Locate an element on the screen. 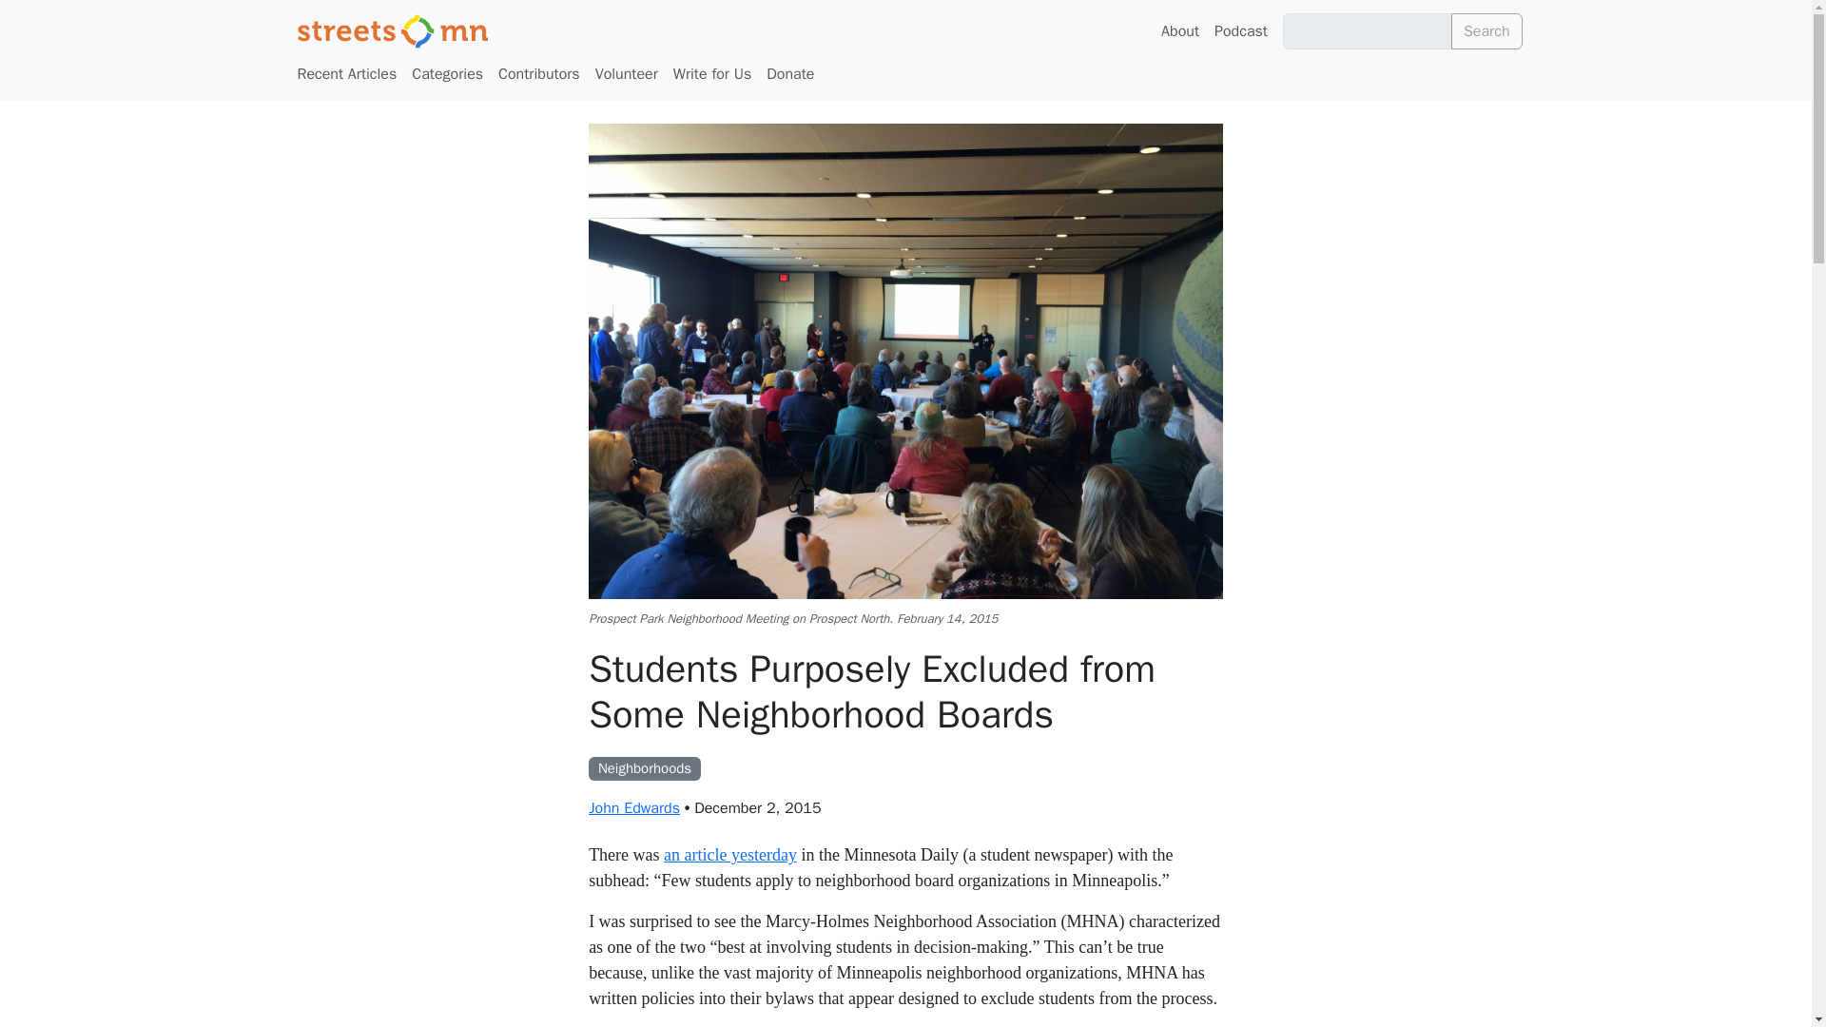 Image resolution: width=1826 pixels, height=1027 pixels. an article yesterday is located at coordinates (730, 854).